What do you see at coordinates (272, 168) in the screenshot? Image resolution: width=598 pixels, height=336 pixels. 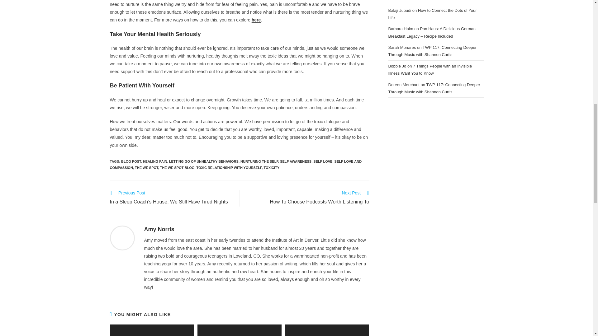 I see `LETTING GO OF UNHEALTHY BEHAVIORS` at bounding box center [272, 168].